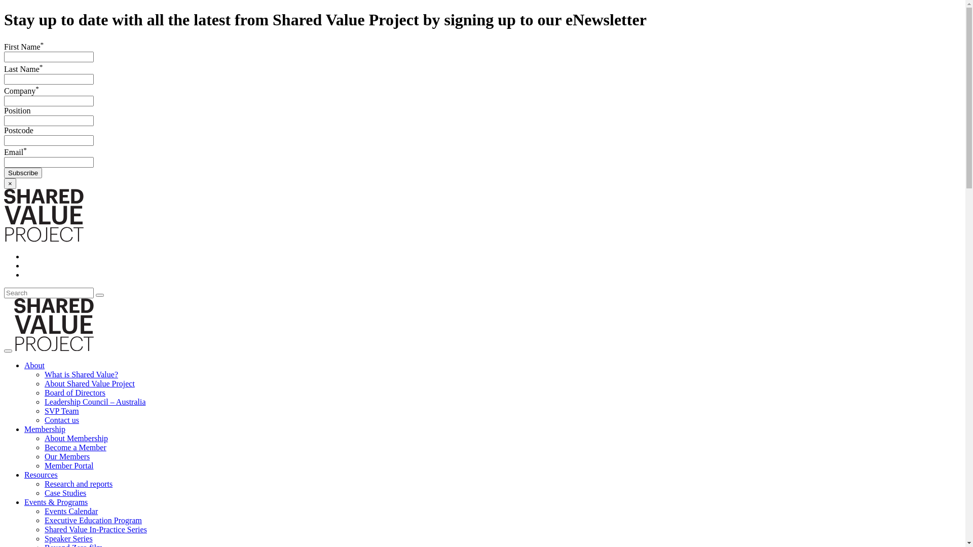  I want to click on What is Shared Value?, so click(81, 374).